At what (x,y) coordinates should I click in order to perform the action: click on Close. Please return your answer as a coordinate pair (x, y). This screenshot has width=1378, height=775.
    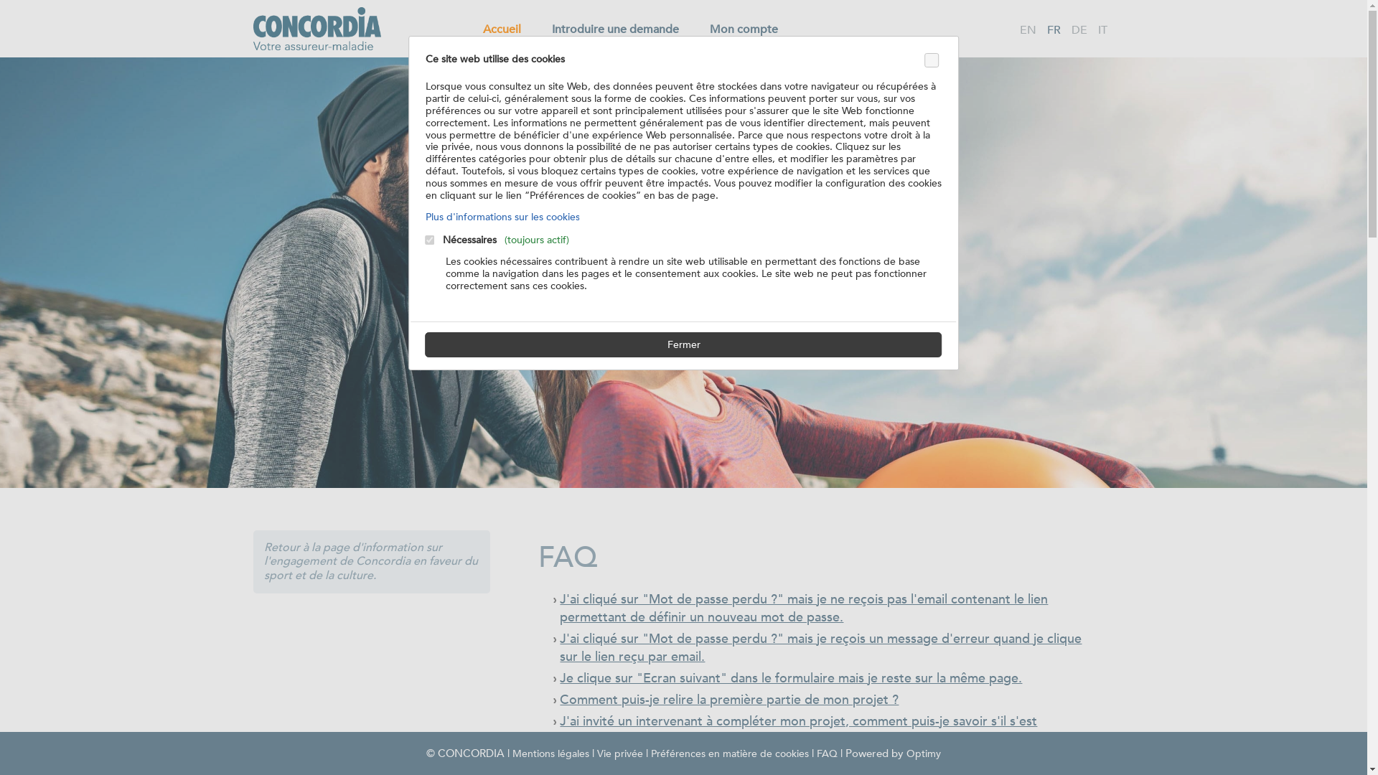
    Looking at the image, I should click on (932, 60).